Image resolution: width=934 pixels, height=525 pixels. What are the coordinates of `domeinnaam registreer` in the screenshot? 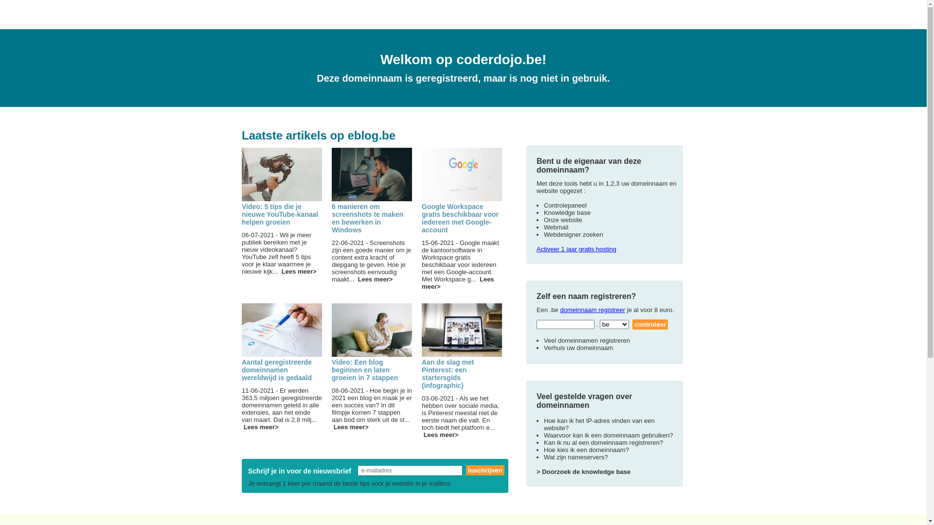 It's located at (593, 310).